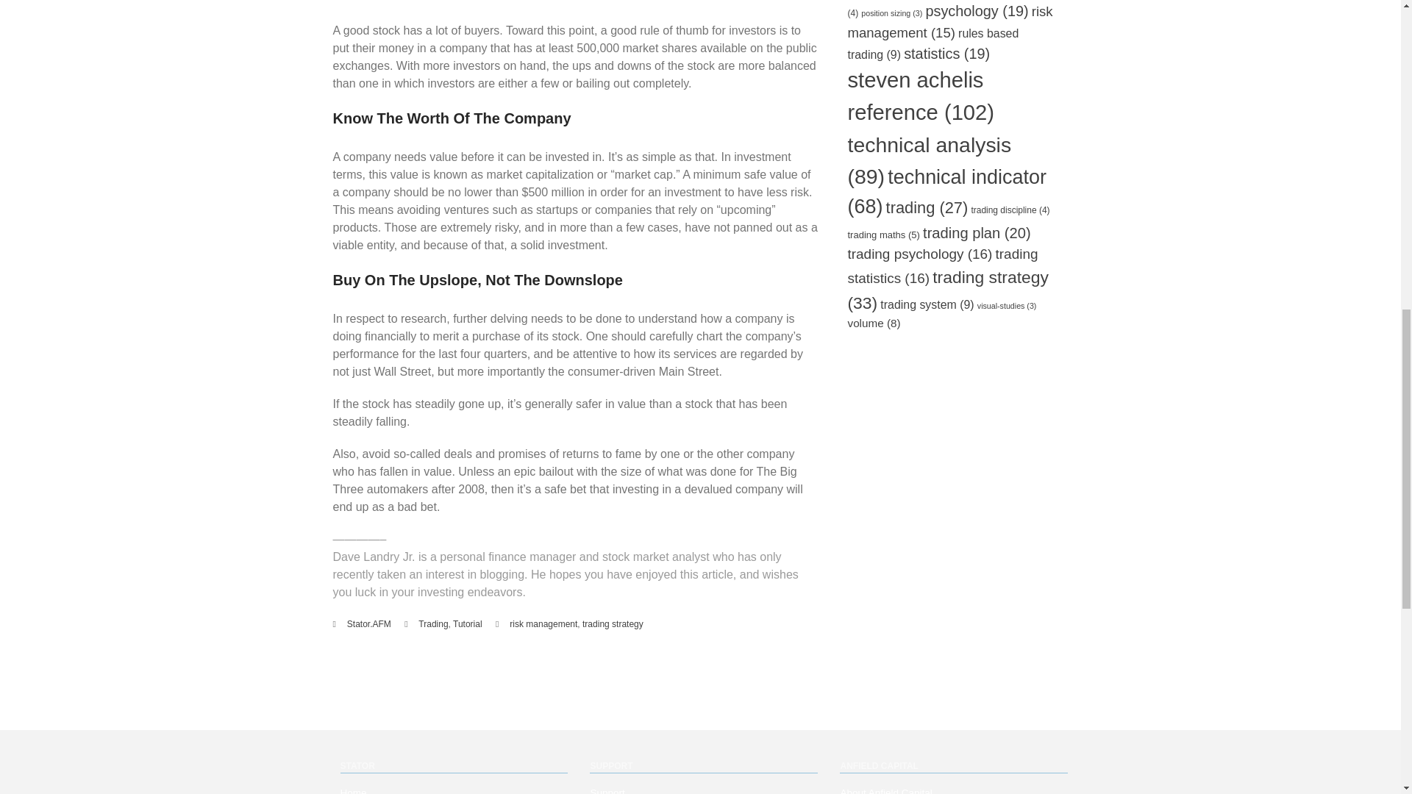  What do you see at coordinates (613, 624) in the screenshot?
I see `View all posts tagged trading strategy` at bounding box center [613, 624].